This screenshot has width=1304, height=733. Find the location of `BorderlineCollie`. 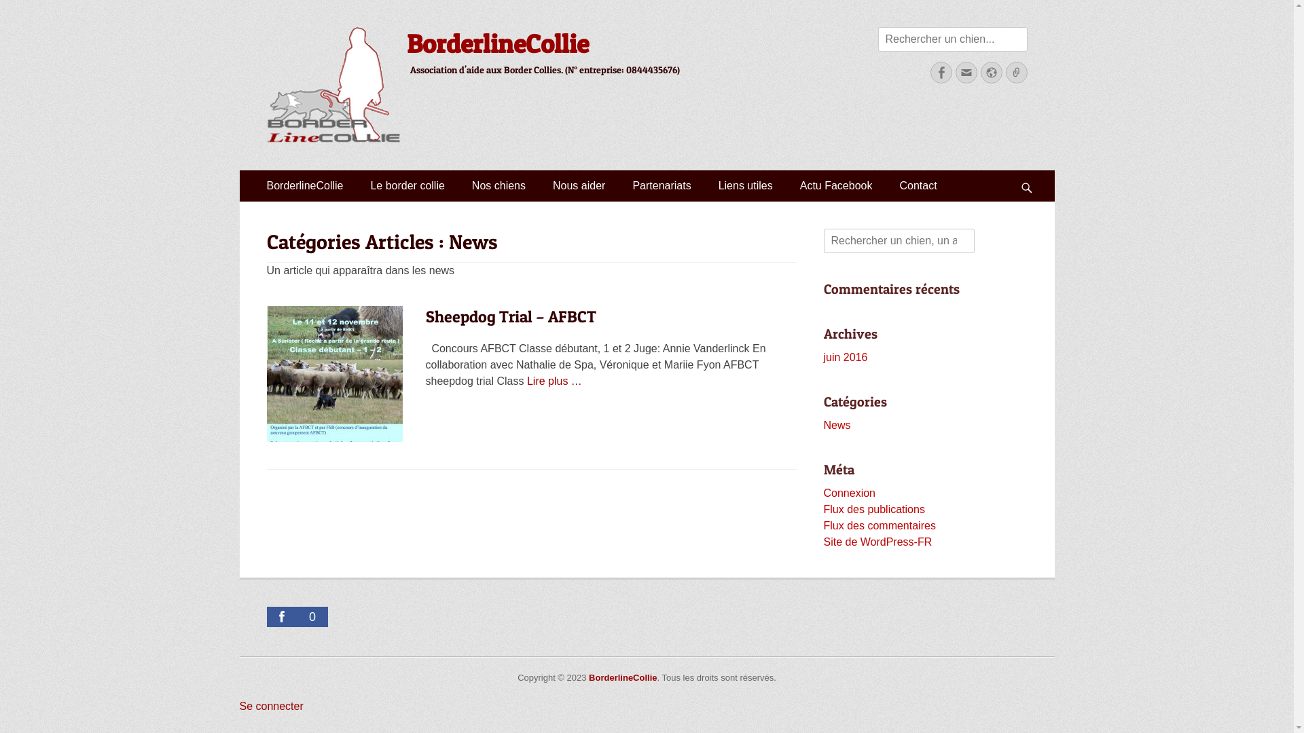

BorderlineCollie is located at coordinates (304, 186).